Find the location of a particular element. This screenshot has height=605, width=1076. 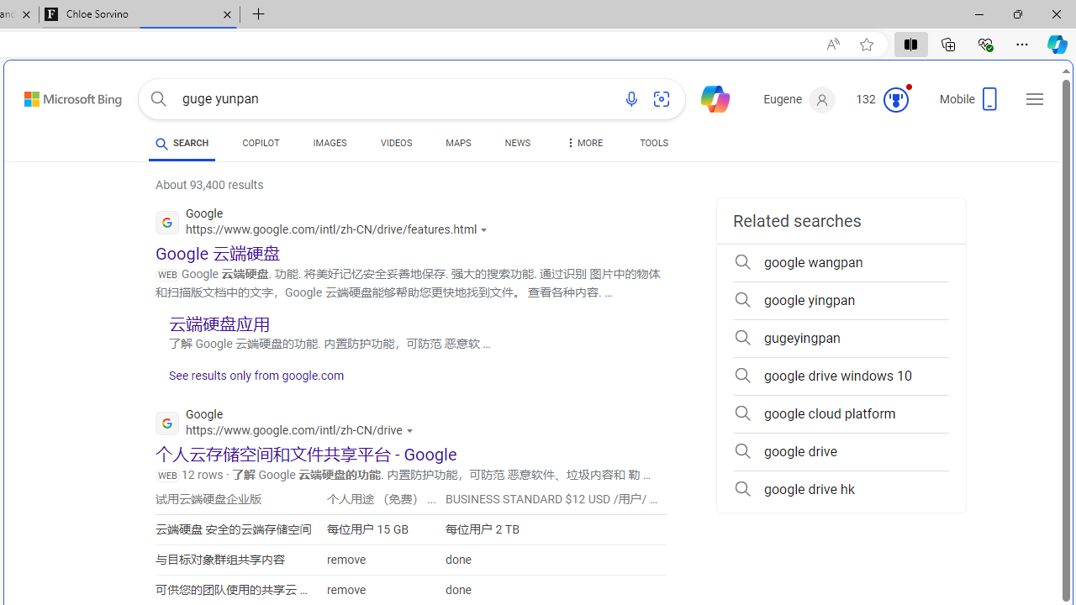

Search button is located at coordinates (158, 99).